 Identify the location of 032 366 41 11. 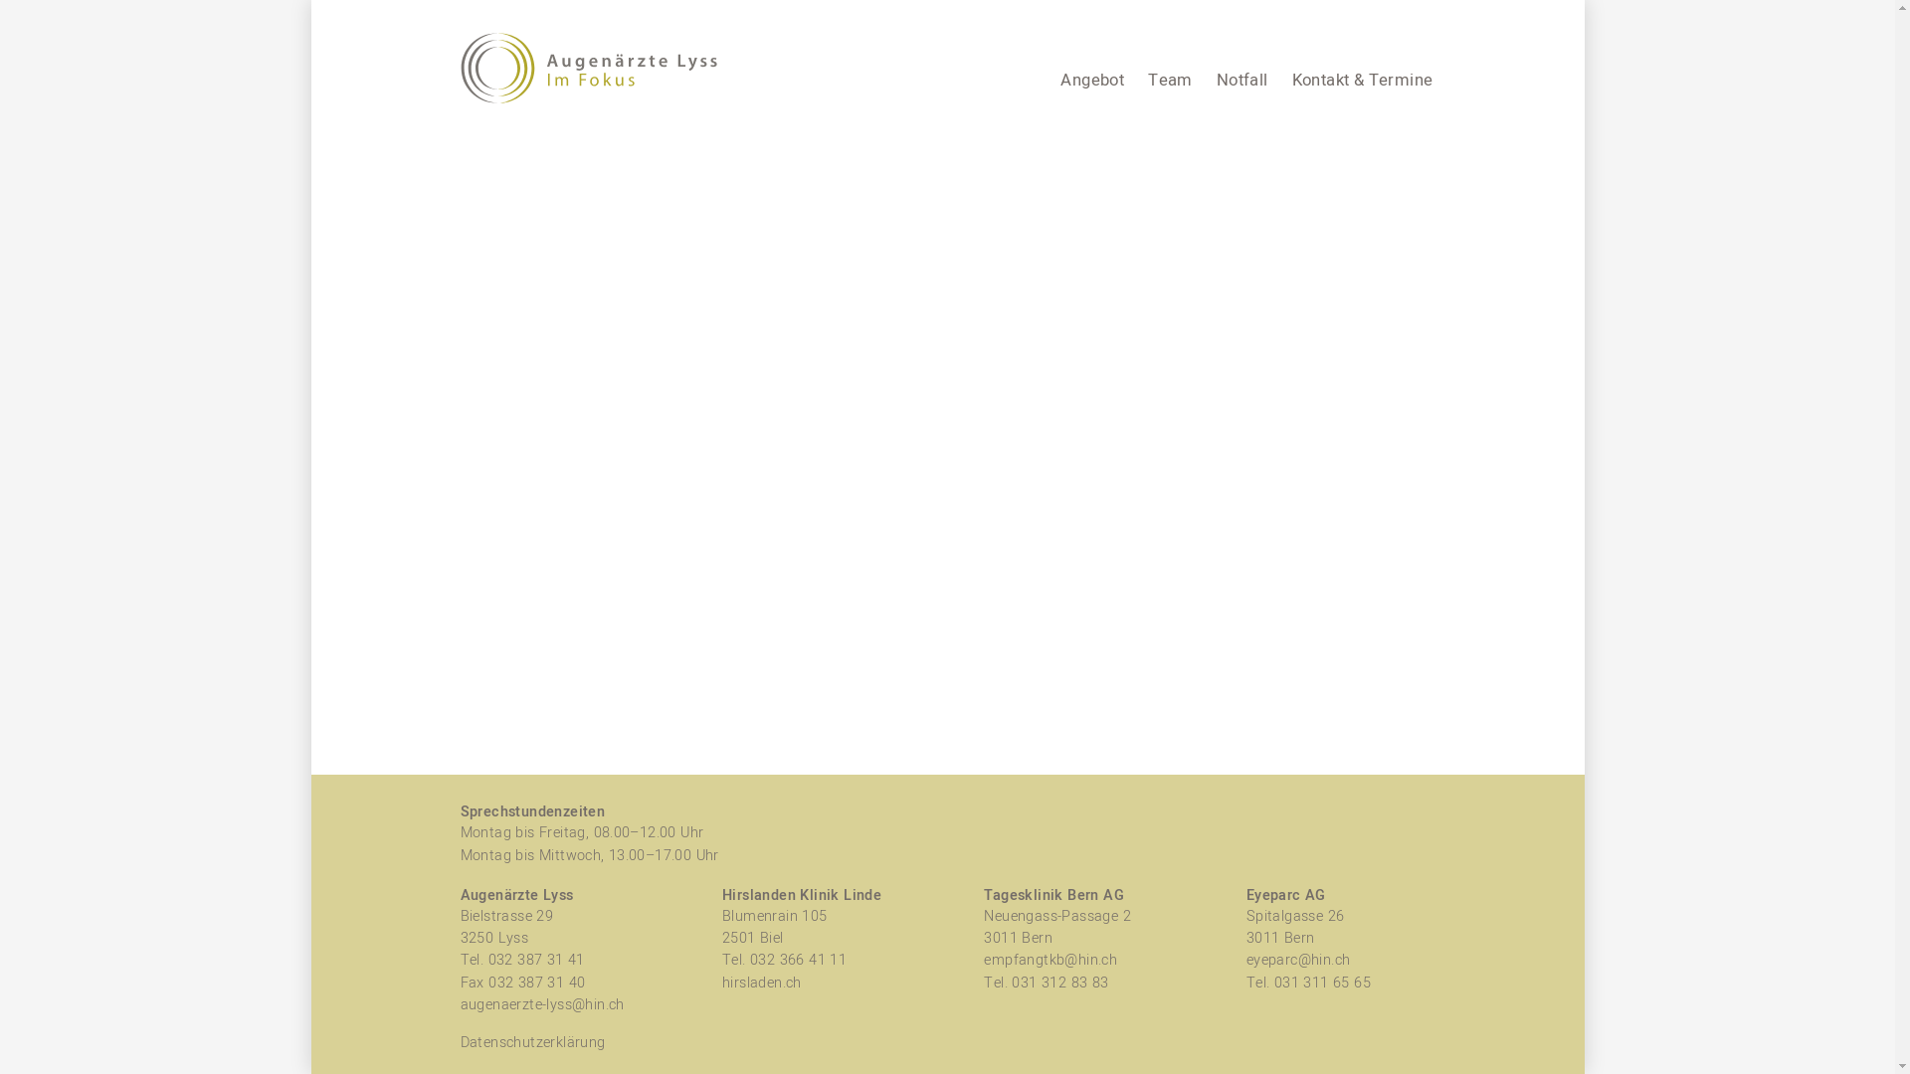
(798, 961).